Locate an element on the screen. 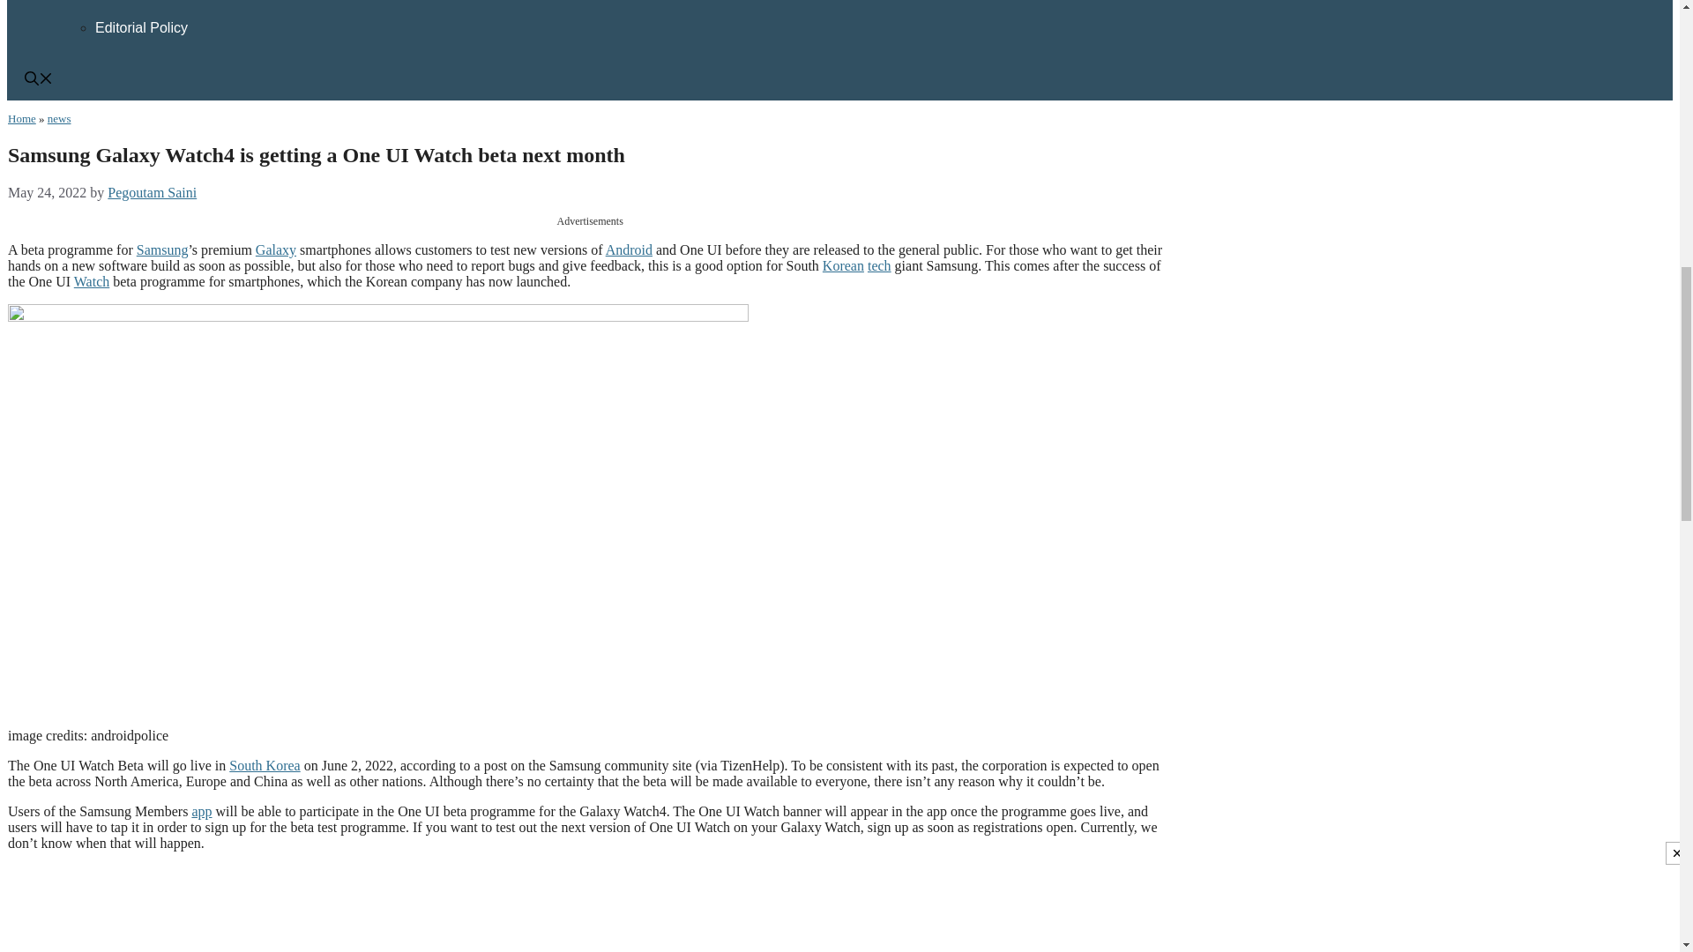  tech is located at coordinates (879, 264).